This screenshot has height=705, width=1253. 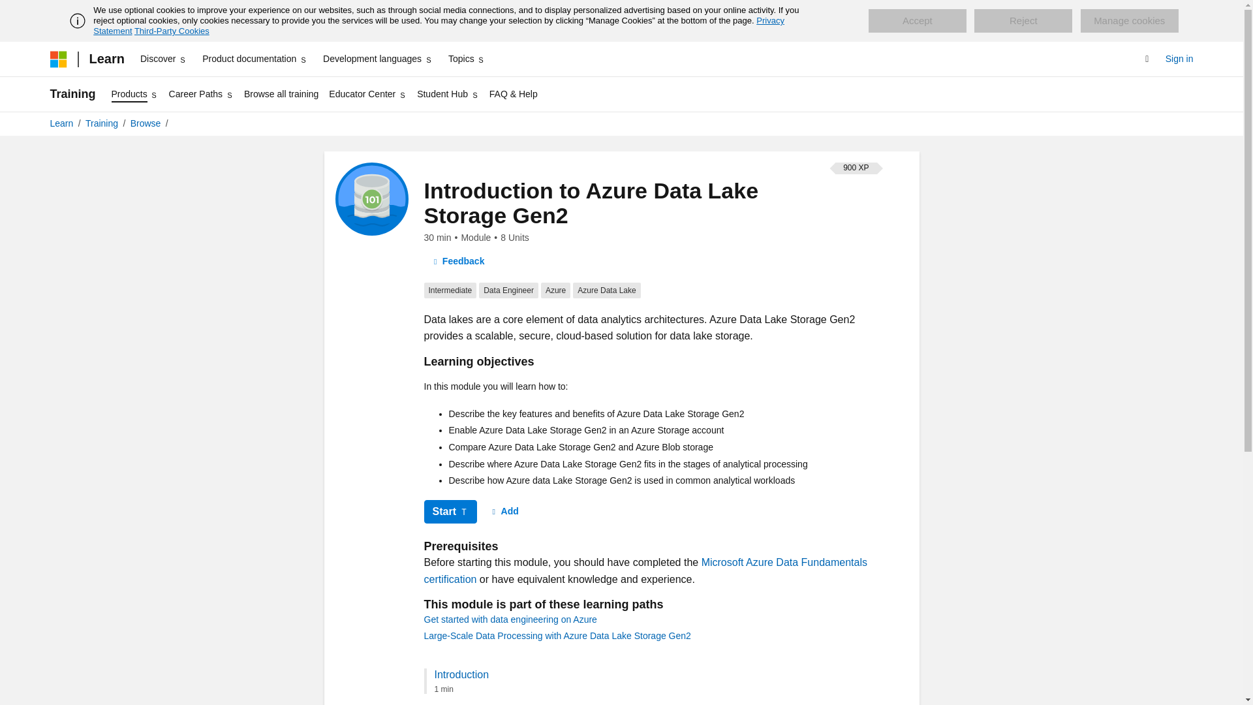 What do you see at coordinates (377, 59) in the screenshot?
I see `Development languages` at bounding box center [377, 59].